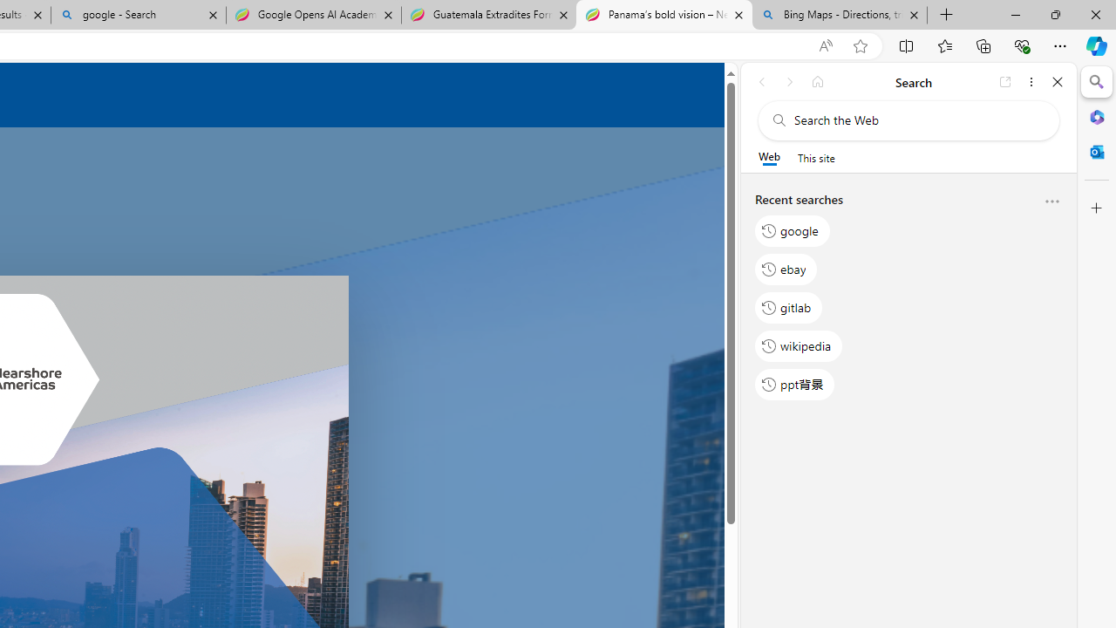 This screenshot has width=1116, height=628. What do you see at coordinates (983, 45) in the screenshot?
I see `Collections` at bounding box center [983, 45].